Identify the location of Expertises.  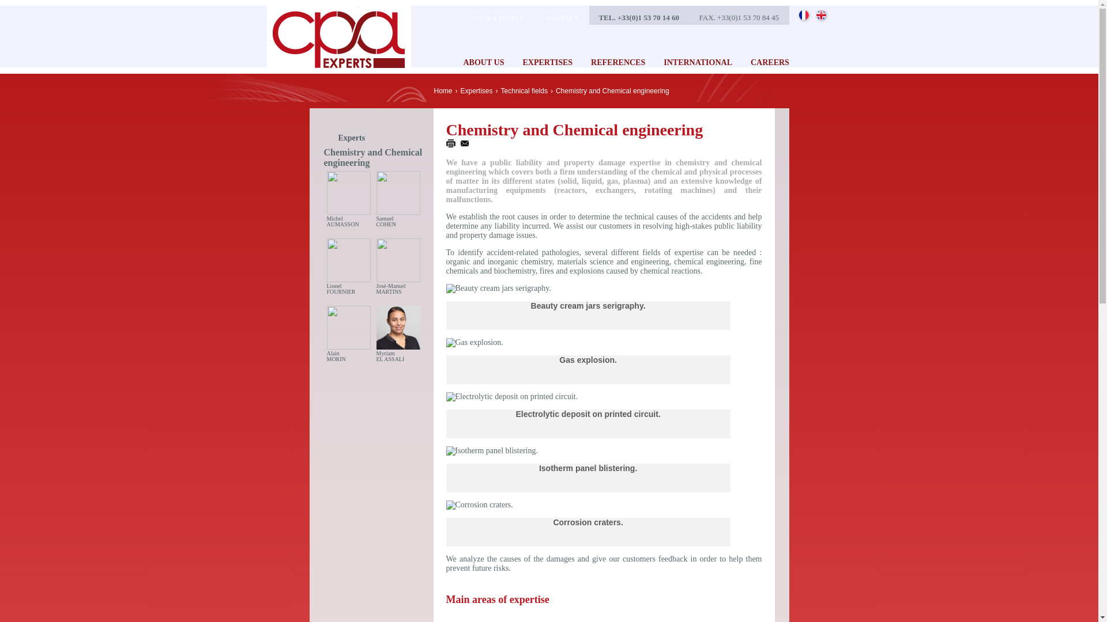
(476, 91).